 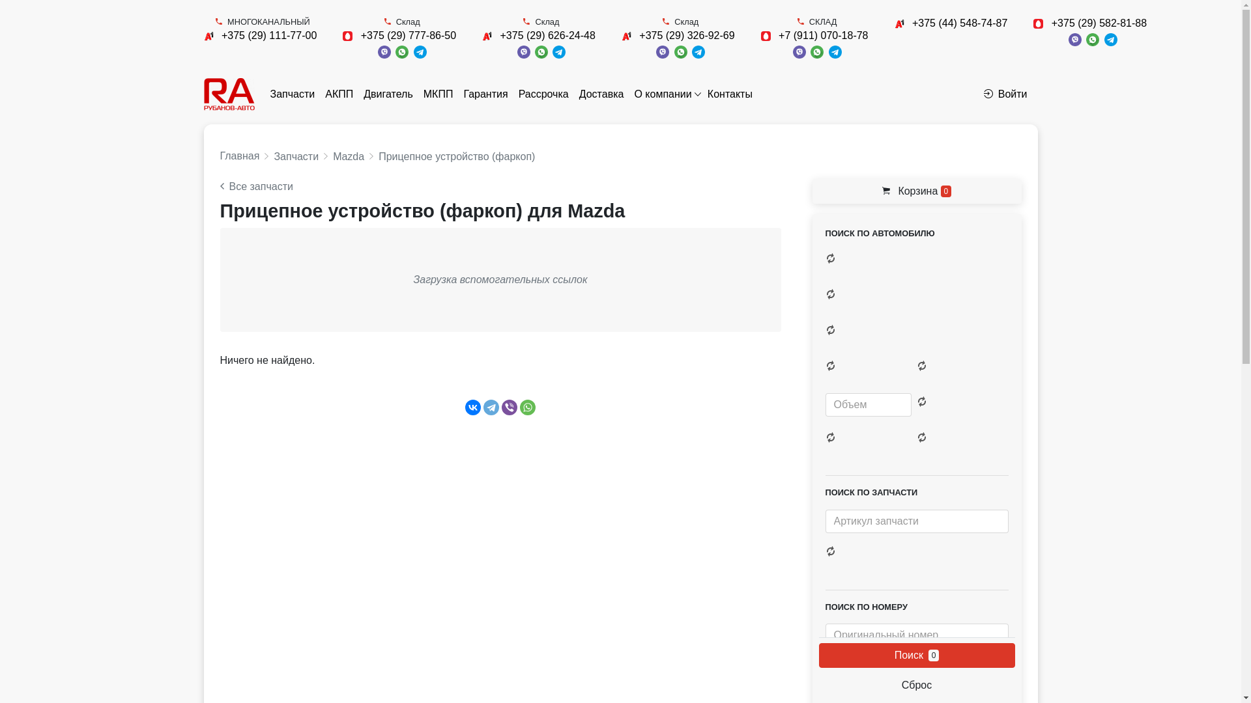 I want to click on +375 (44) 548-74-87, so click(x=960, y=23).